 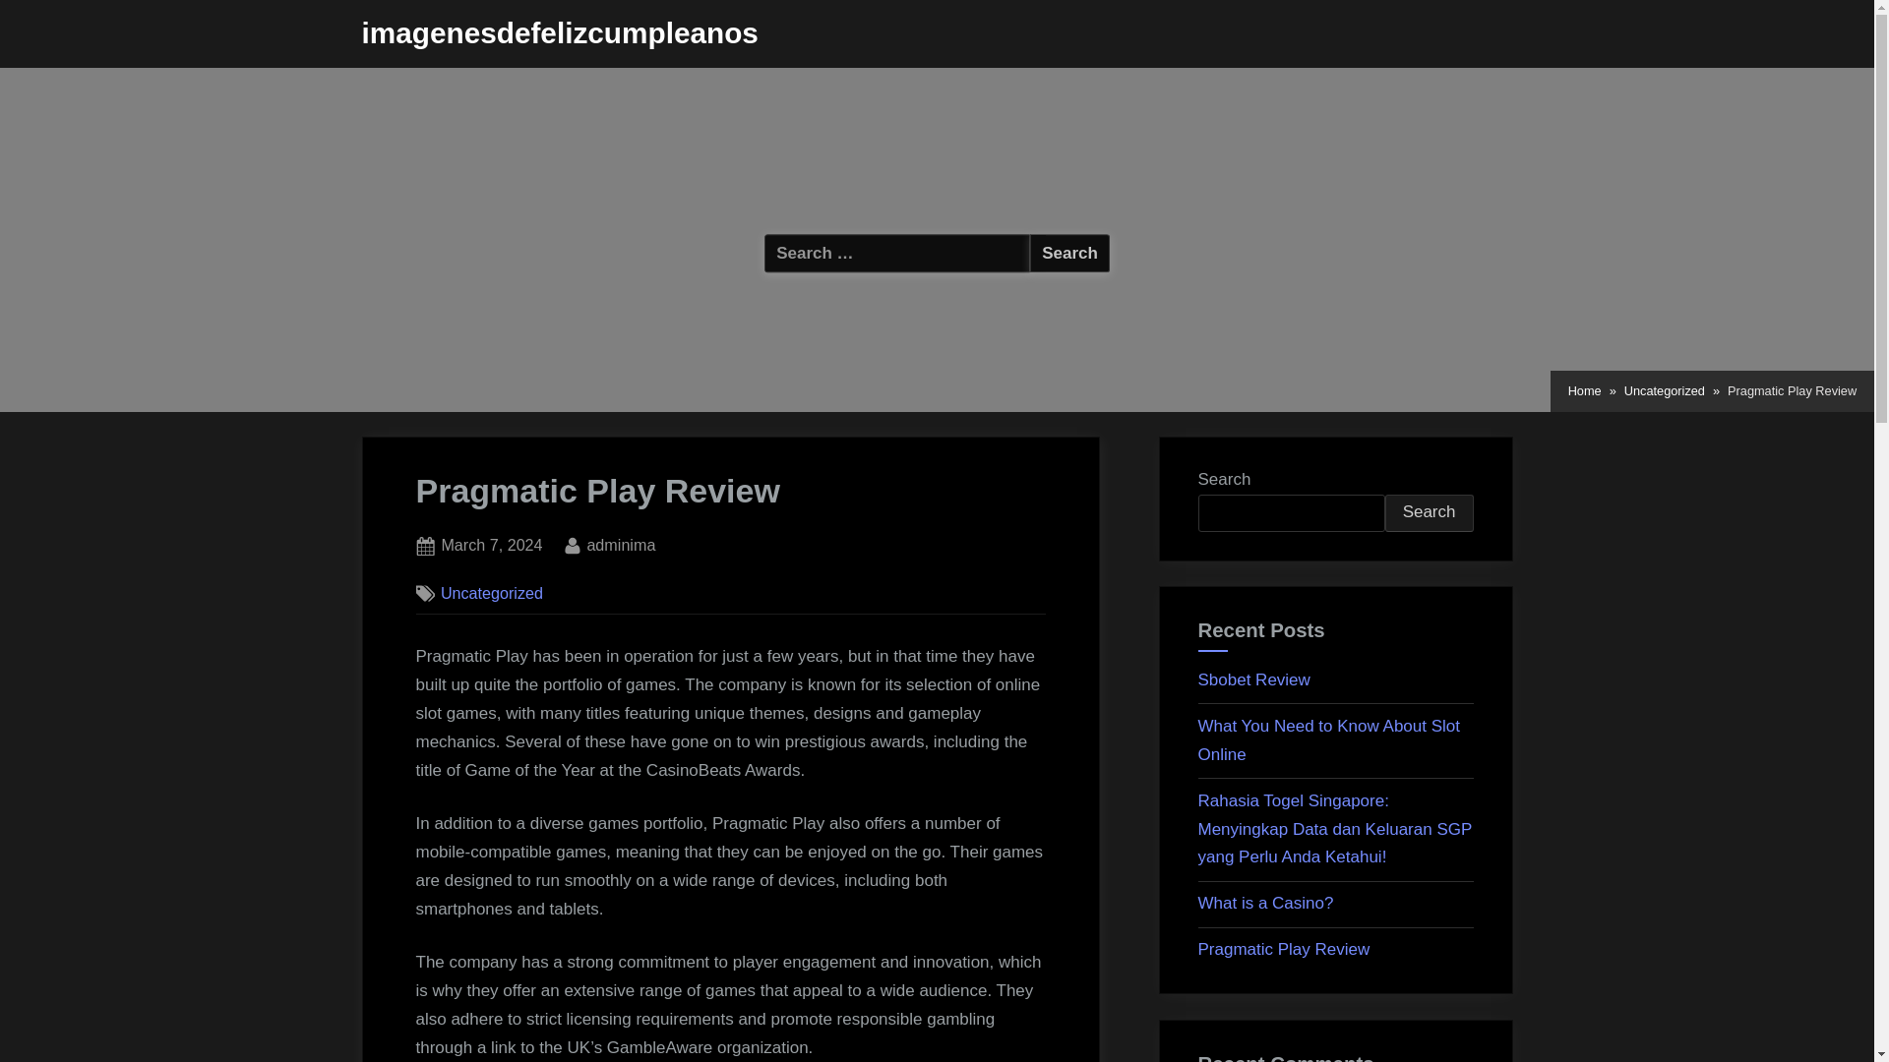 What do you see at coordinates (1069, 252) in the screenshot?
I see `Search` at bounding box center [1069, 252].